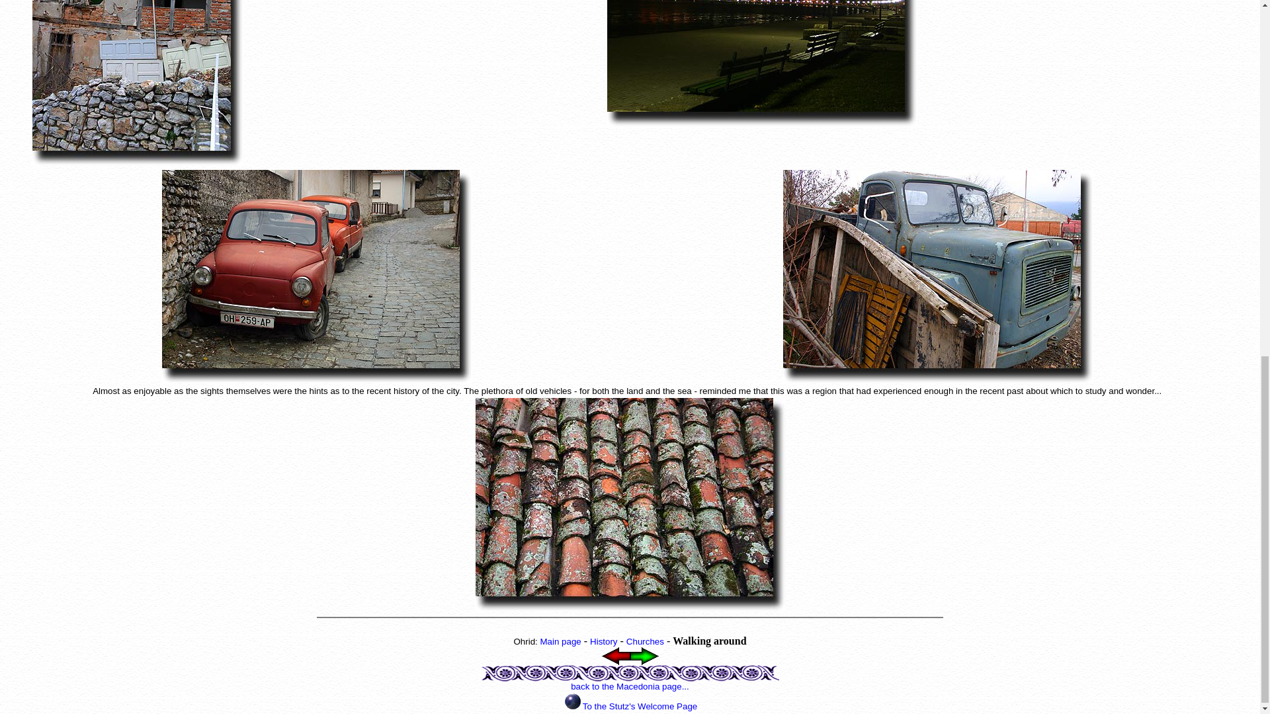 The width and height of the screenshot is (1270, 714). Describe the element at coordinates (630, 686) in the screenshot. I see `back to the Macedonia page...` at that location.